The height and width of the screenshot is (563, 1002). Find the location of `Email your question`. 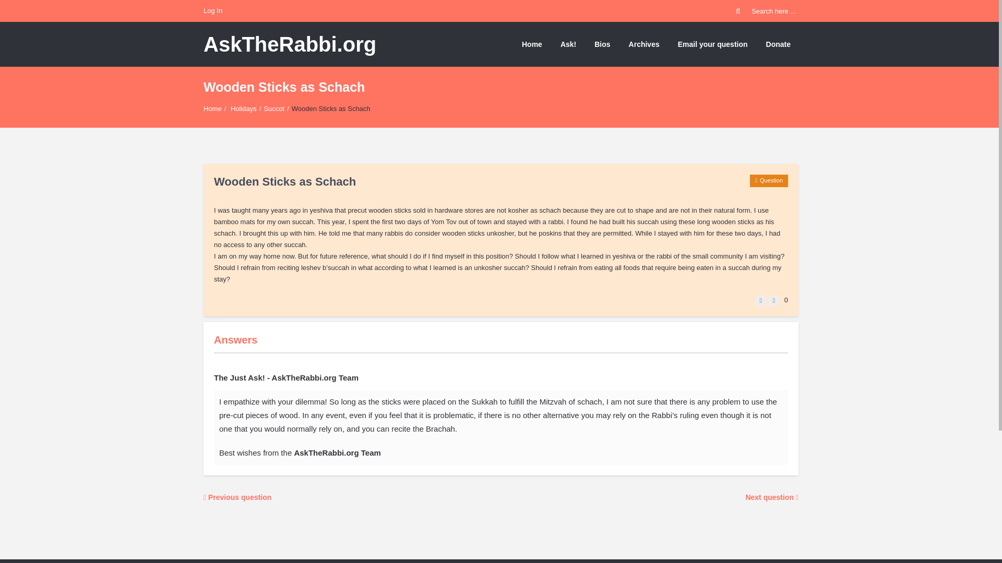

Email your question is located at coordinates (713, 44).